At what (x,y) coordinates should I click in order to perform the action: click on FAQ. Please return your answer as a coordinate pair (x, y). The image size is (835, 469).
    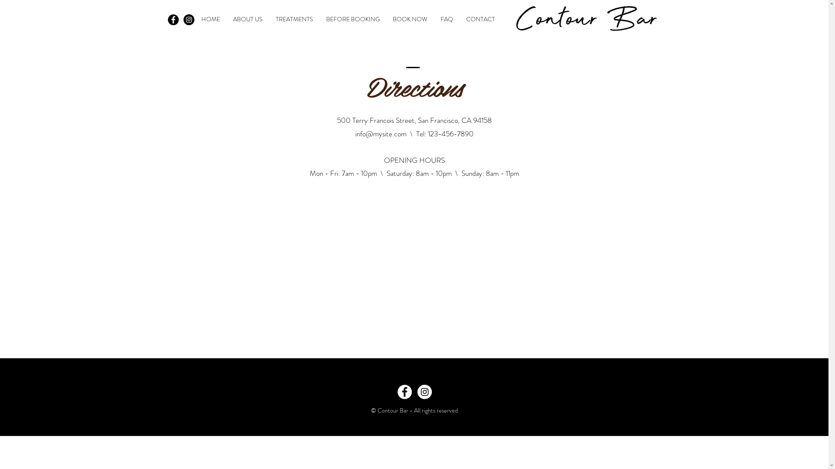
    Looking at the image, I should click on (447, 19).